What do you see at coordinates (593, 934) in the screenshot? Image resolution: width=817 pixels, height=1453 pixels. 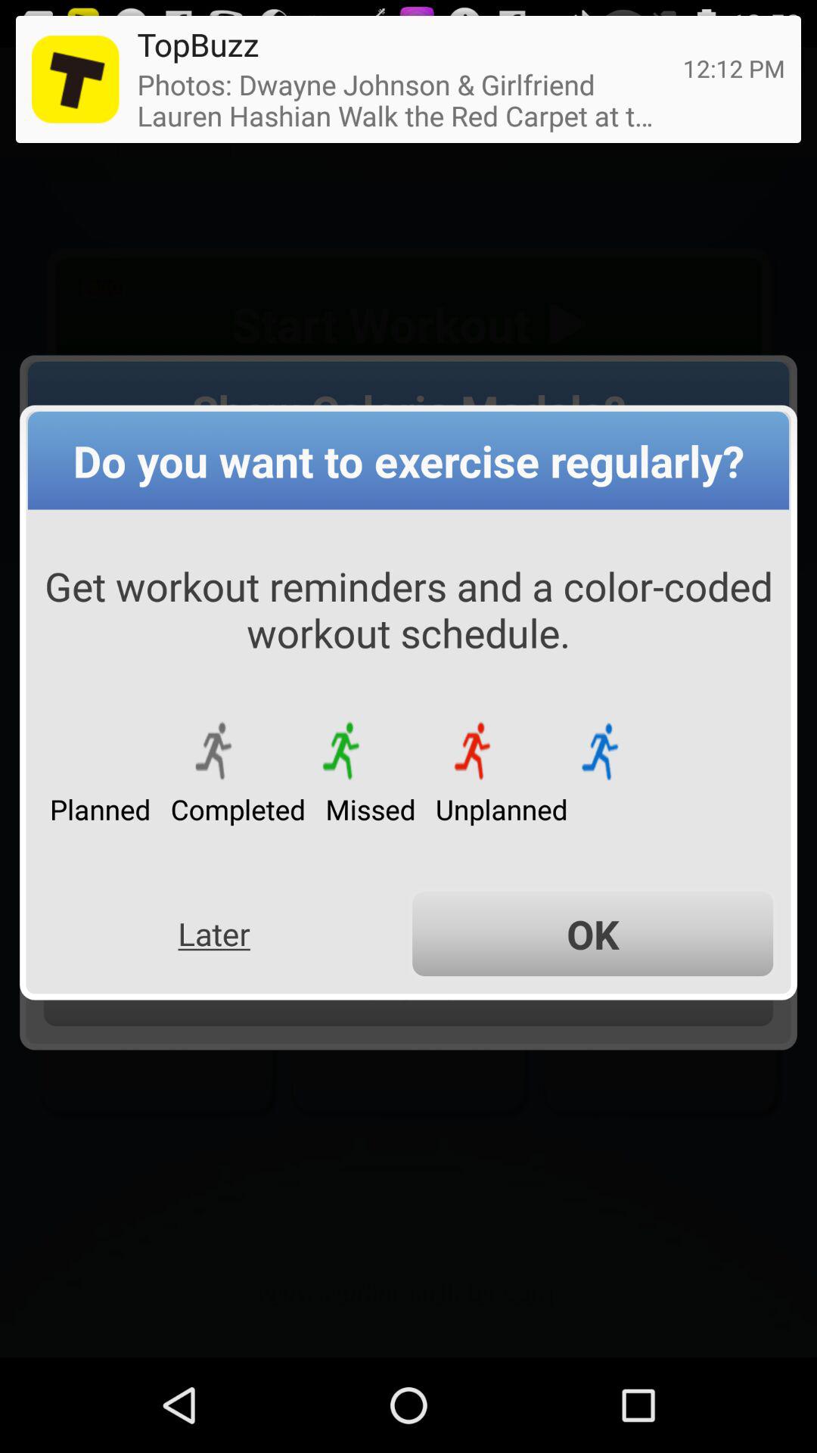 I see `choose item next to the later app` at bounding box center [593, 934].